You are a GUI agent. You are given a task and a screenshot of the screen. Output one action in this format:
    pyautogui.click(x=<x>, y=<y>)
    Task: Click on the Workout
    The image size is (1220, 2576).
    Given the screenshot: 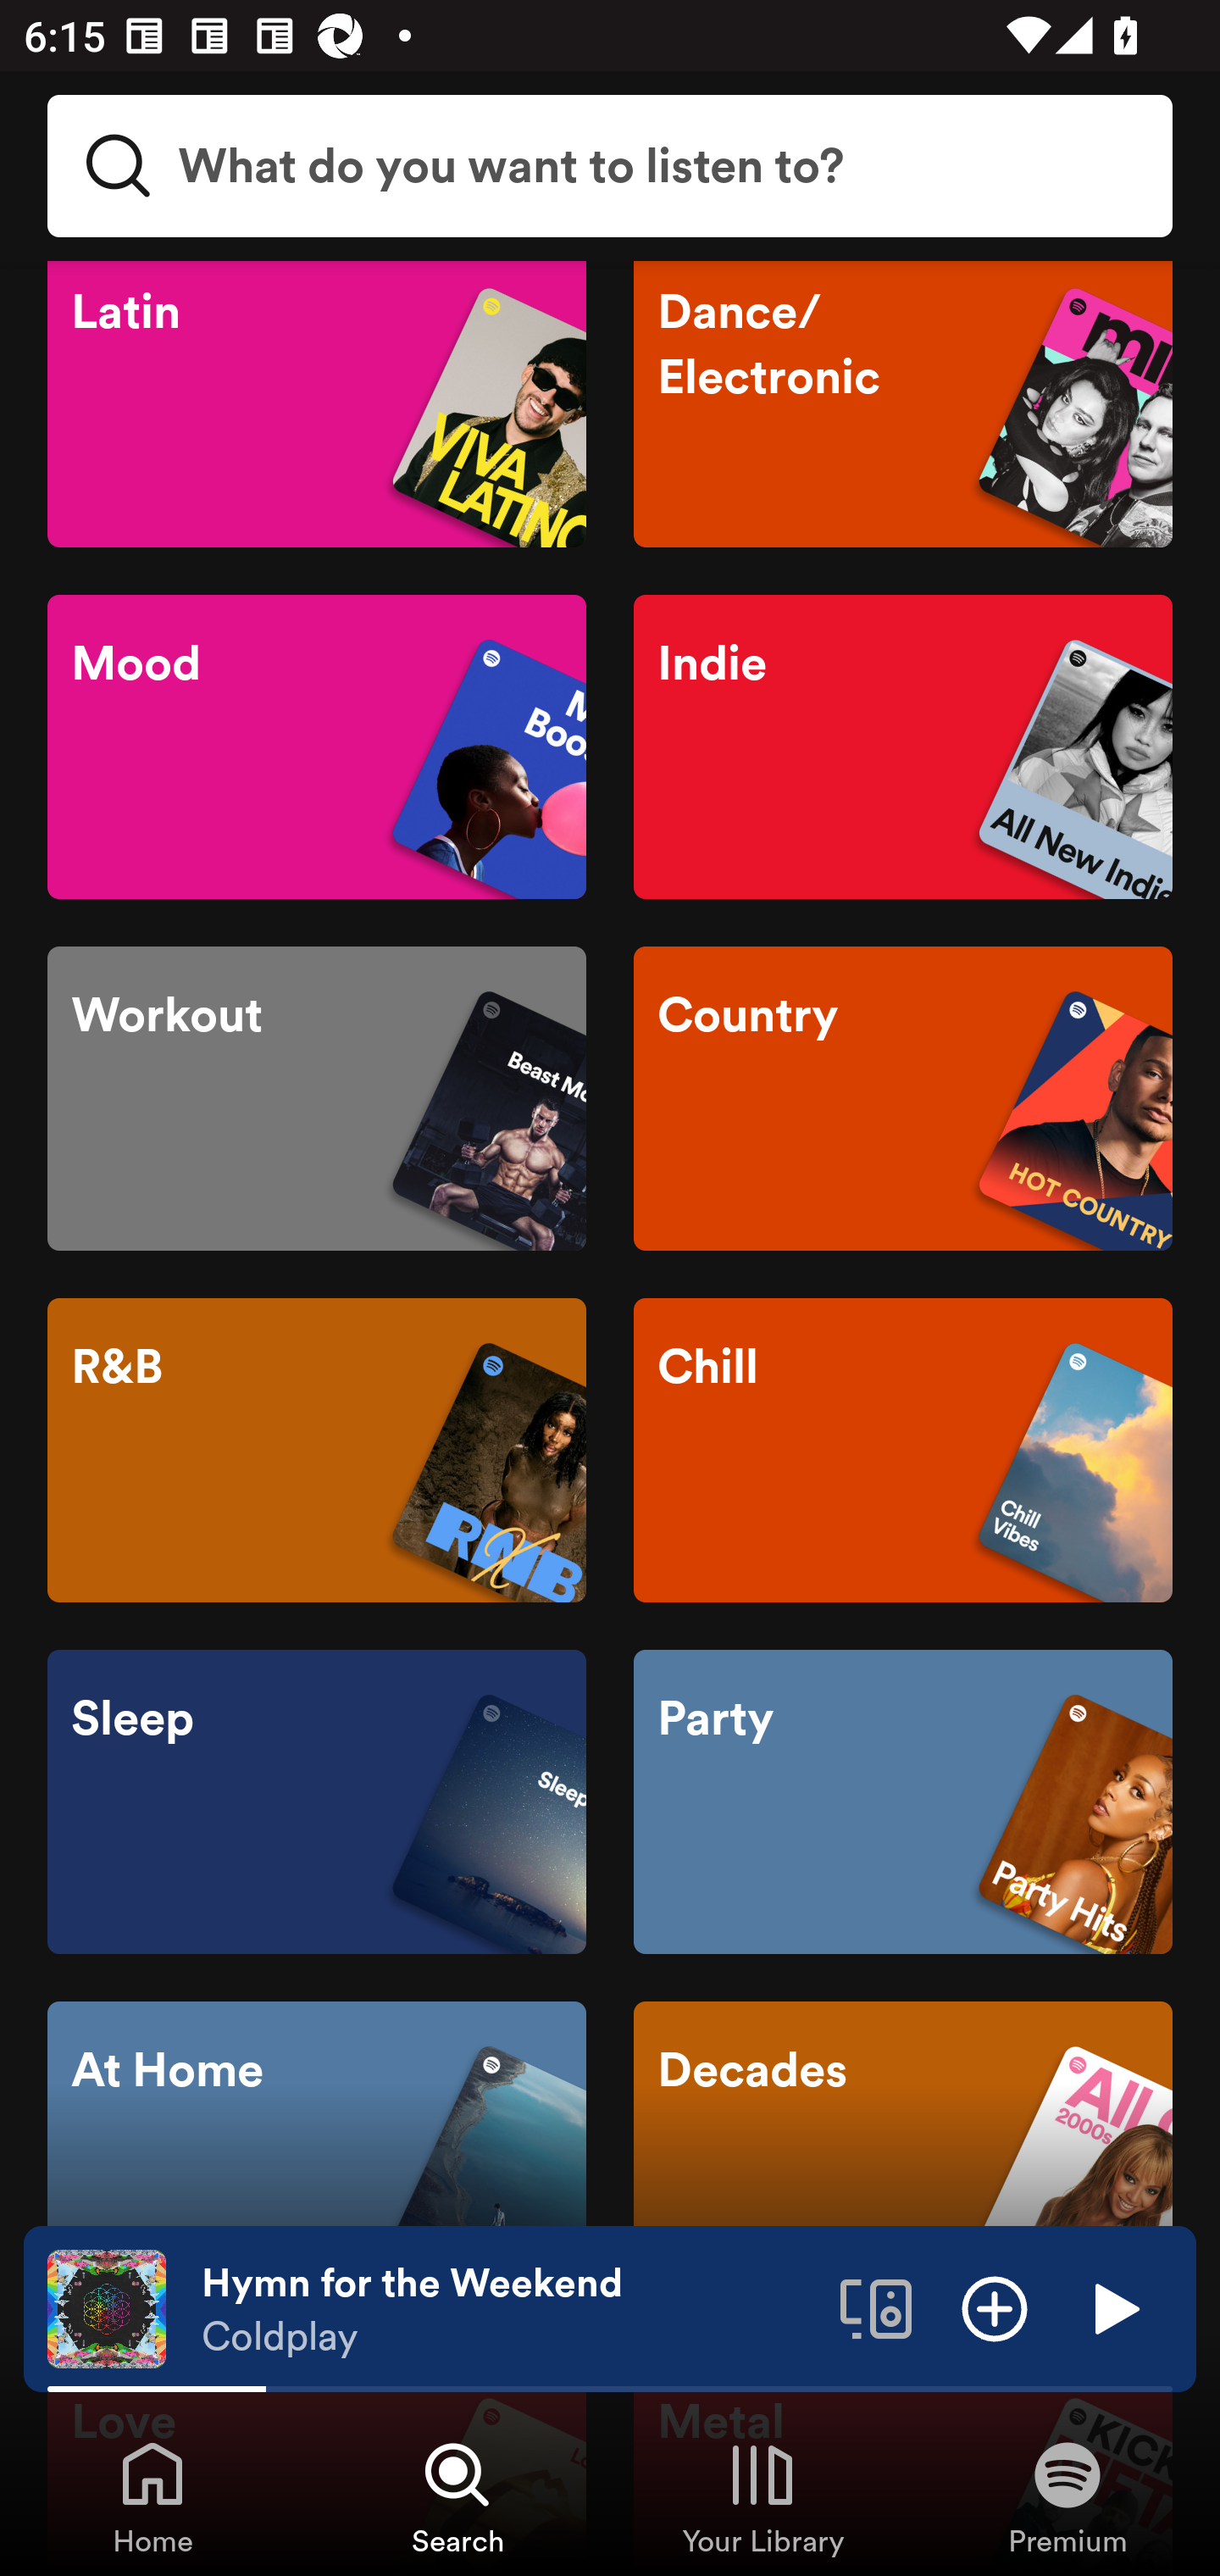 What is the action you would take?
    pyautogui.click(x=317, y=1098)
    